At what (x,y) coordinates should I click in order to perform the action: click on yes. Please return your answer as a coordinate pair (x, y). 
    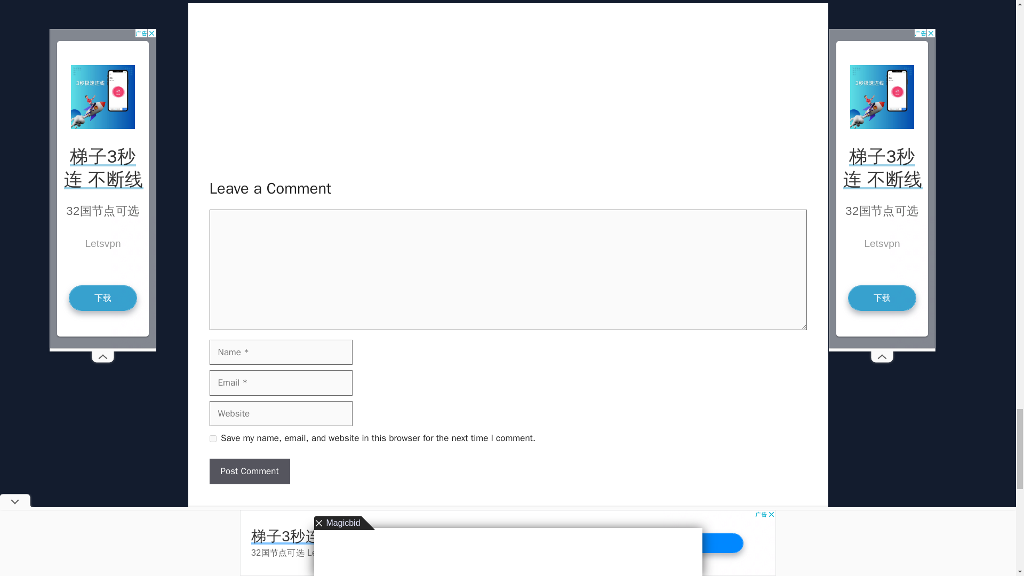
    Looking at the image, I should click on (212, 438).